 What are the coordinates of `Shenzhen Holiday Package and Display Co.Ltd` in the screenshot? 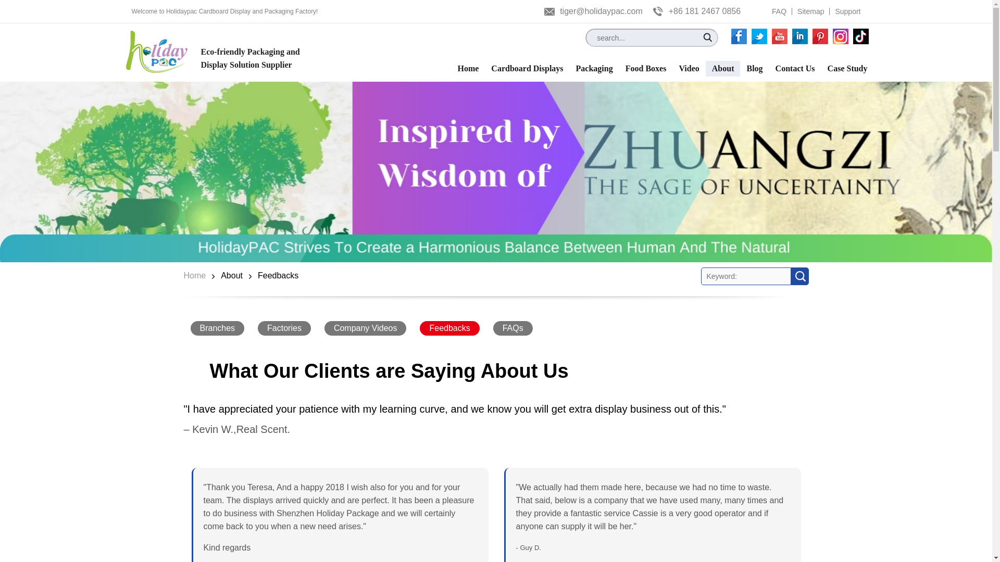 It's located at (157, 52).